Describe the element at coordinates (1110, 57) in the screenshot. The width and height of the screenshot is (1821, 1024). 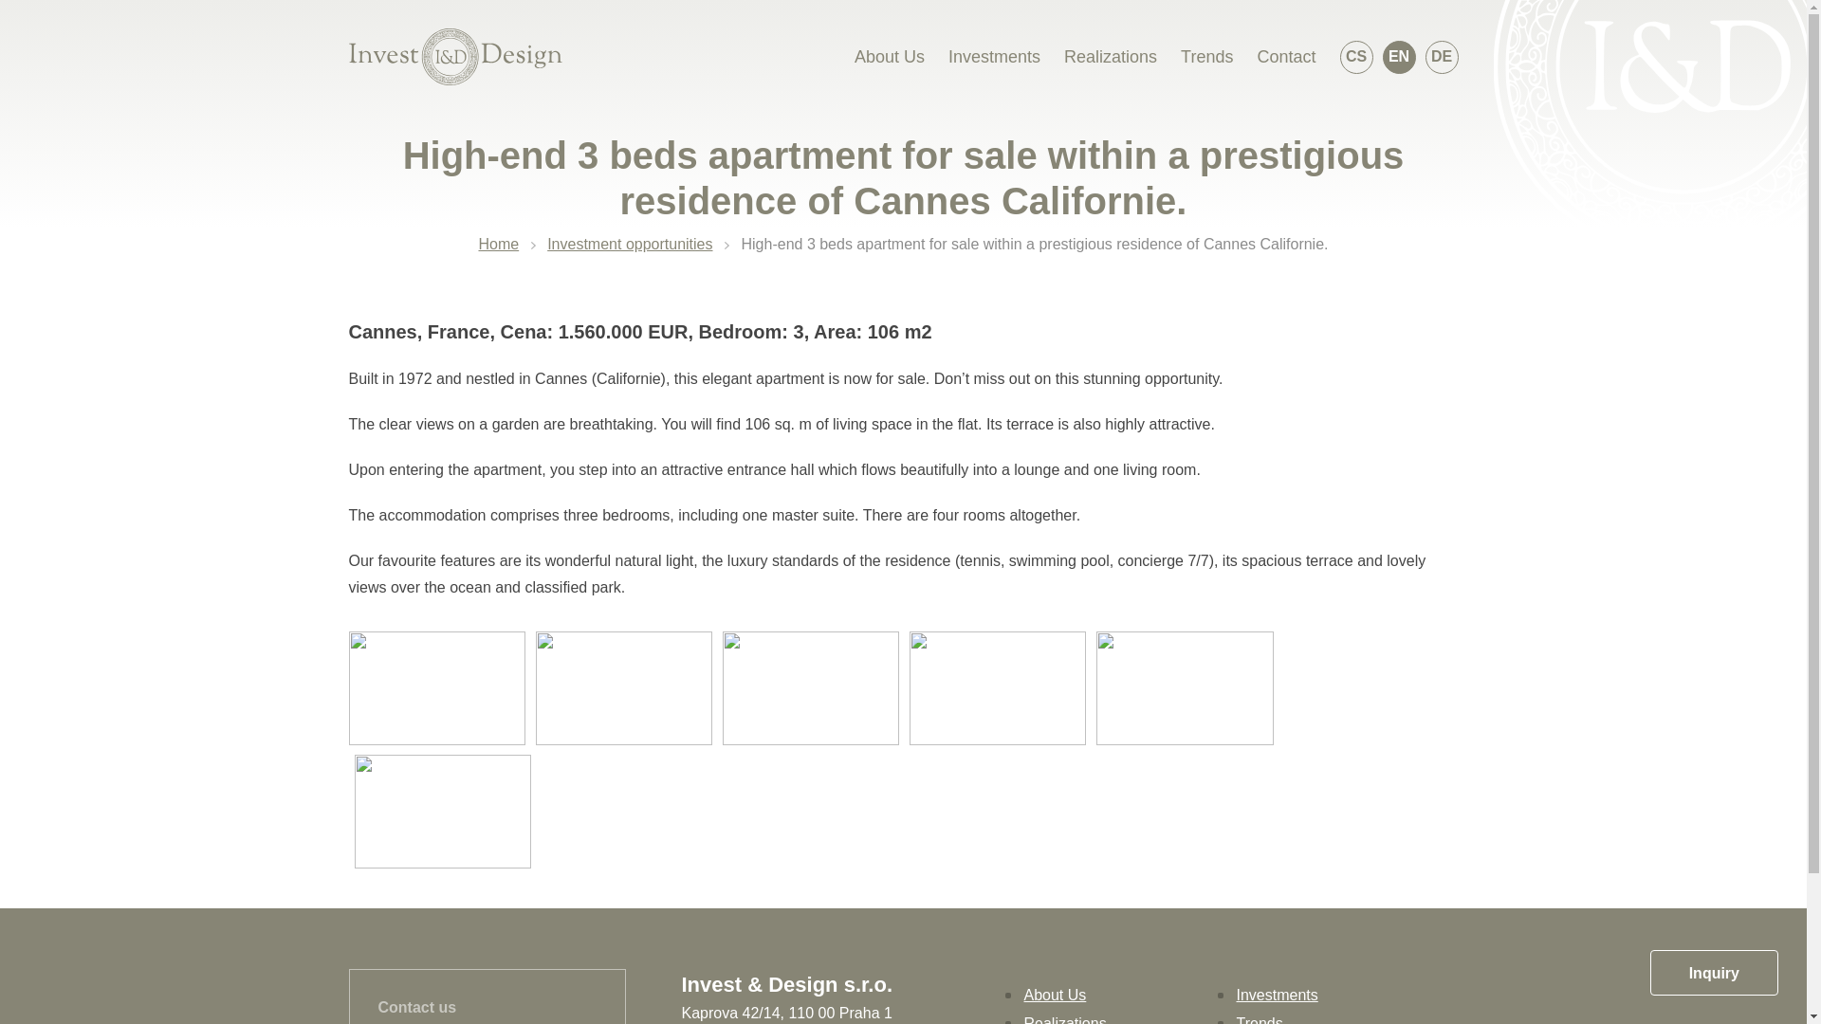
I see `Realizations` at that location.